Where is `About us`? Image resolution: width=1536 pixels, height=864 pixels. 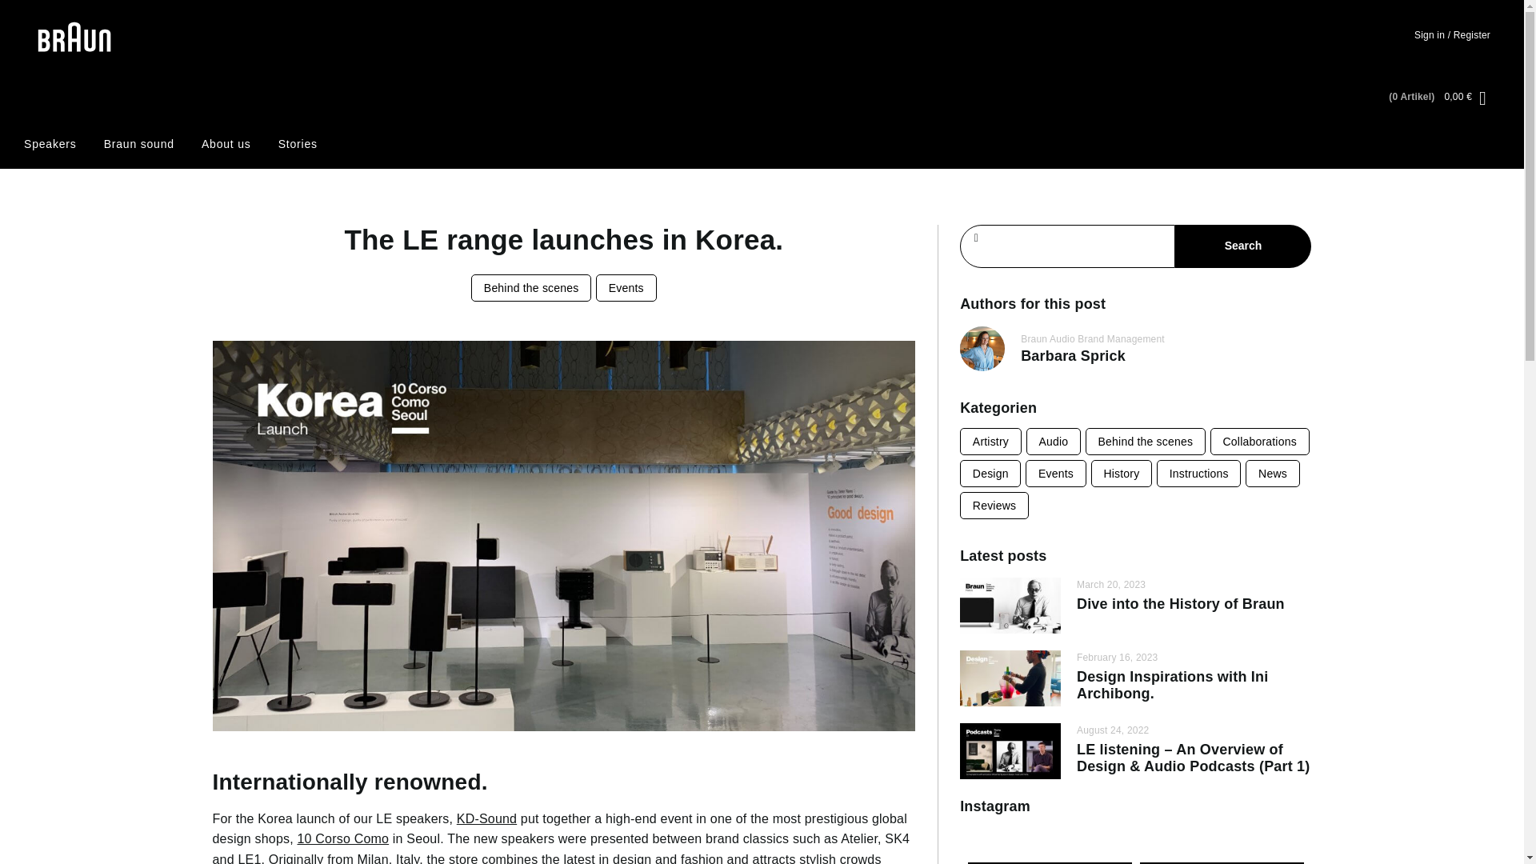 About us is located at coordinates (226, 144).